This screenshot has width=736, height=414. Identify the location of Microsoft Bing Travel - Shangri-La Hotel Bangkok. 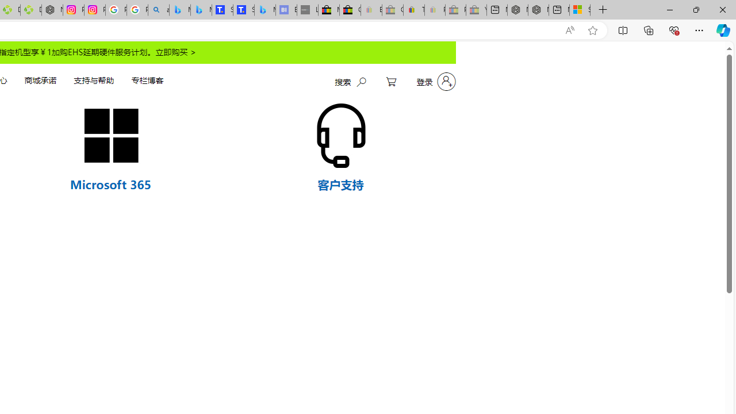
(264, 10).